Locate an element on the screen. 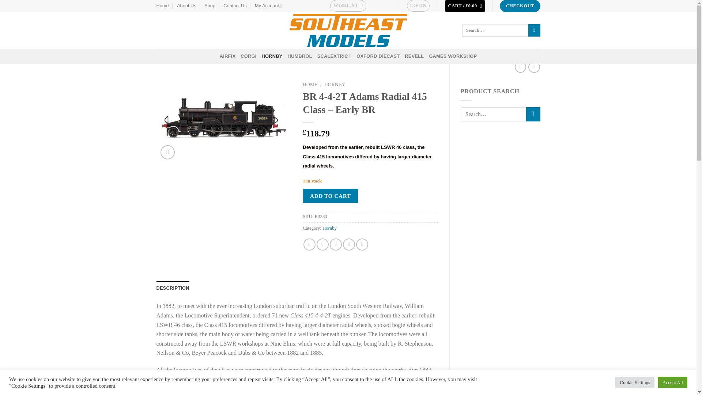 The image size is (702, 395). WISHLIST is located at coordinates (348, 6).